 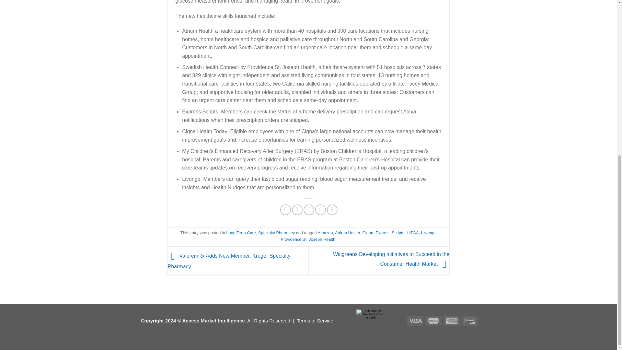 What do you see at coordinates (297, 210) in the screenshot?
I see `Share on Twitter` at bounding box center [297, 210].